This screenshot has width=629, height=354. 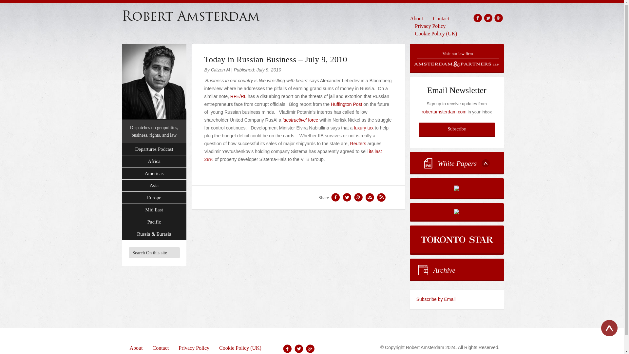 I want to click on Huffington Post, so click(x=346, y=104).